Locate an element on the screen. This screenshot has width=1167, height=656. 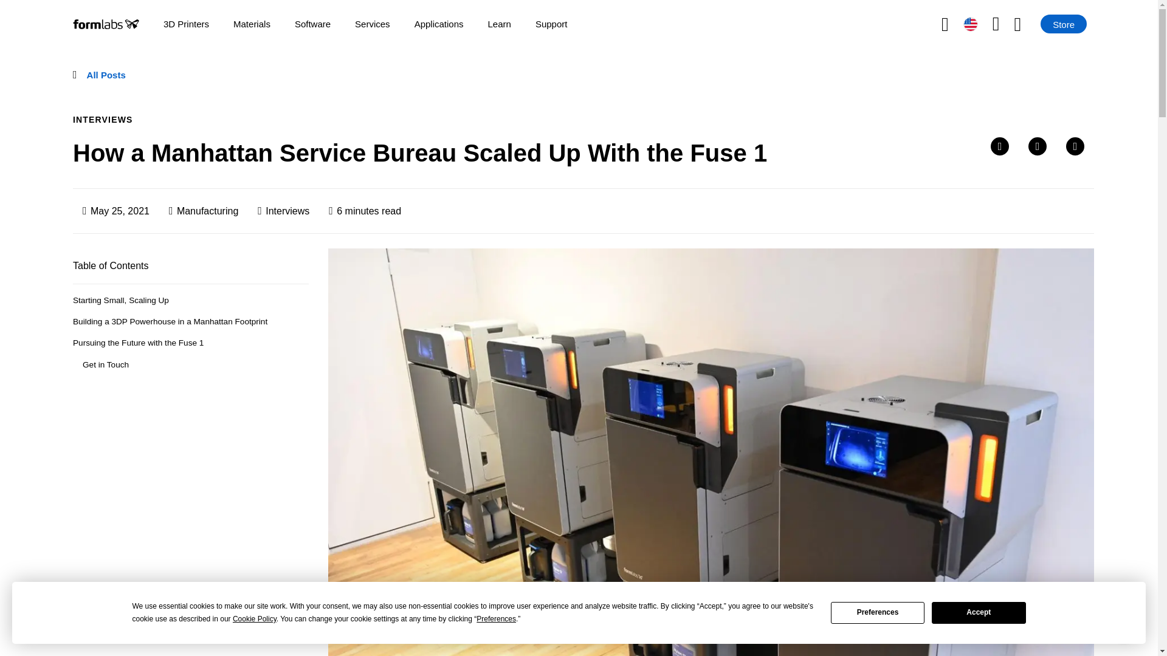
Support is located at coordinates (551, 24).